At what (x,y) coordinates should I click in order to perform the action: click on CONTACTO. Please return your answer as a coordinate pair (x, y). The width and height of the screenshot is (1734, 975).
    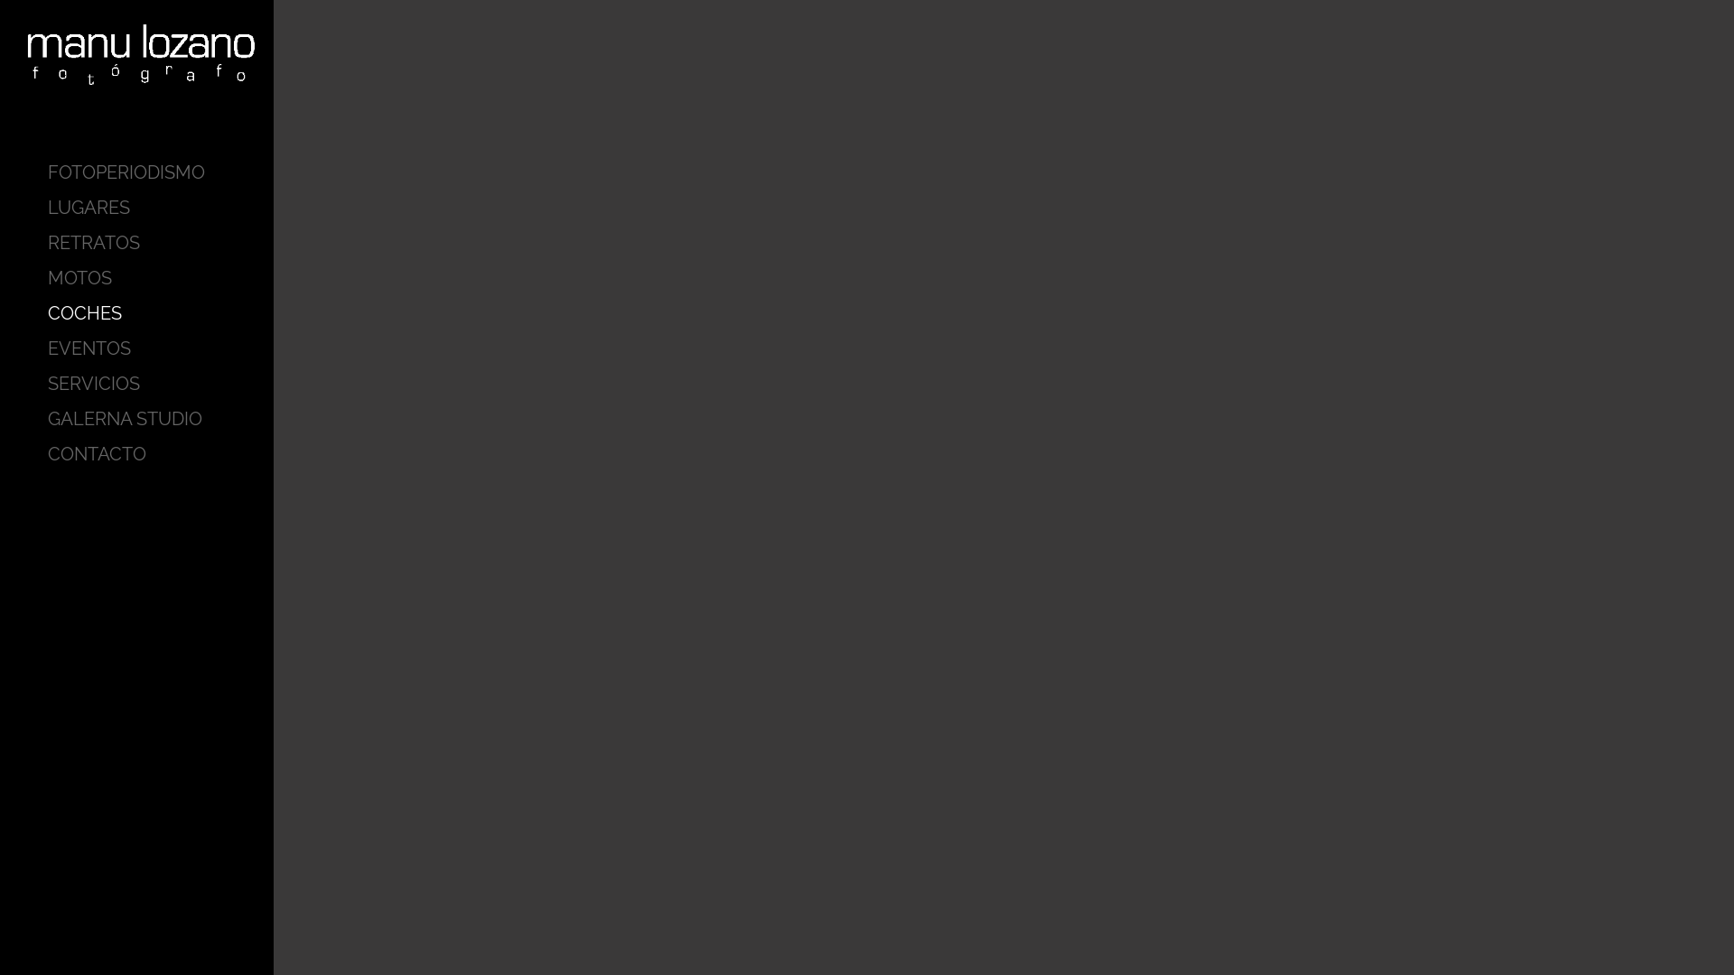
    Looking at the image, I should click on (126, 454).